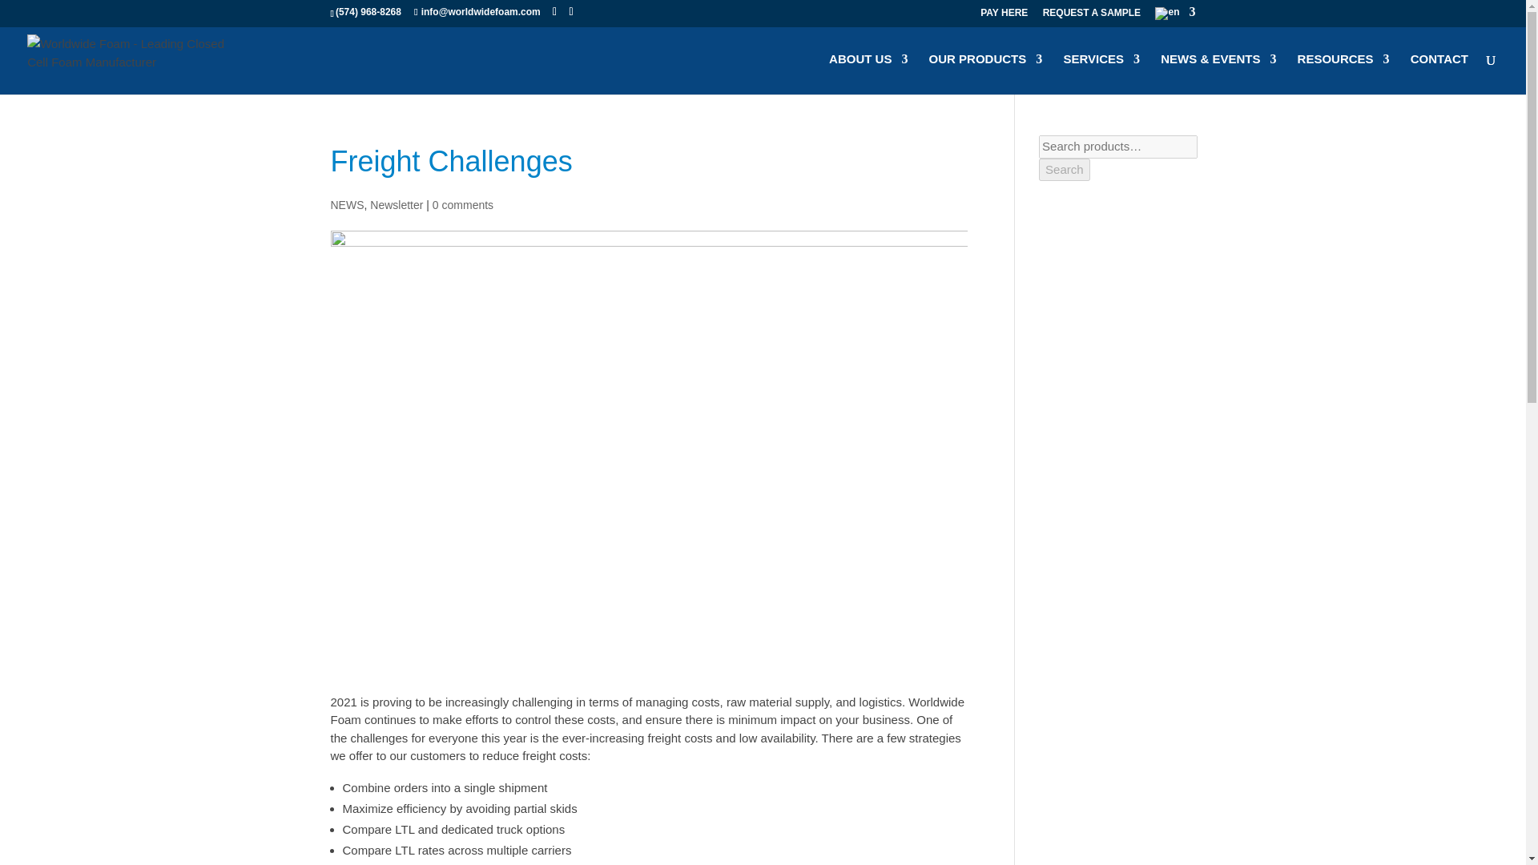  What do you see at coordinates (1091, 16) in the screenshot?
I see `REQUEST A SAMPLE` at bounding box center [1091, 16].